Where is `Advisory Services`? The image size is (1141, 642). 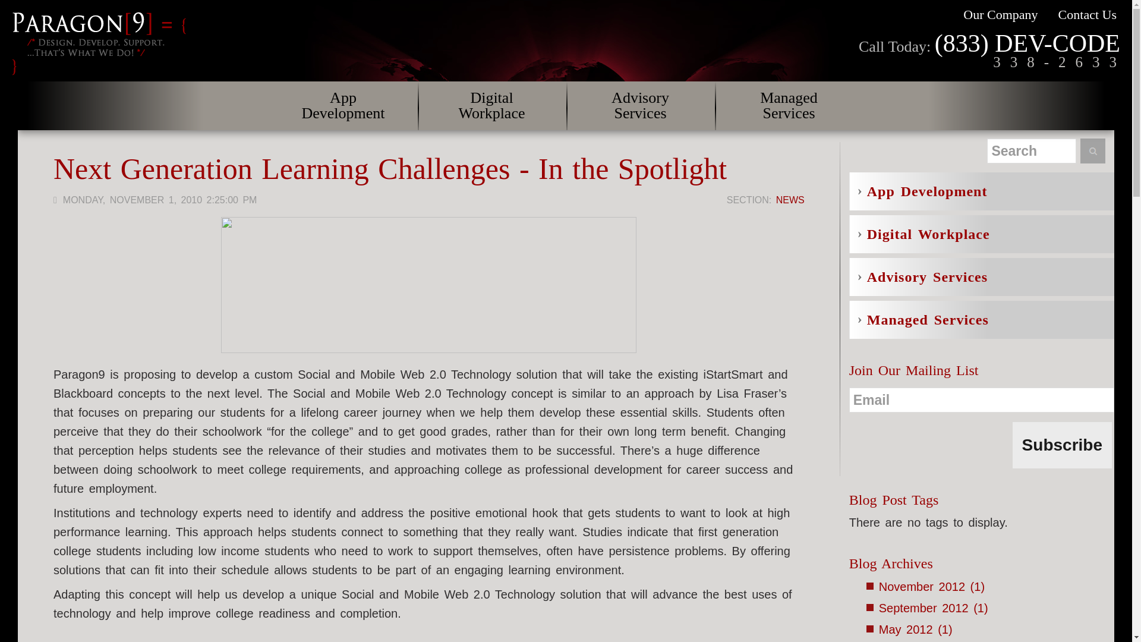 Advisory Services is located at coordinates (639, 106).